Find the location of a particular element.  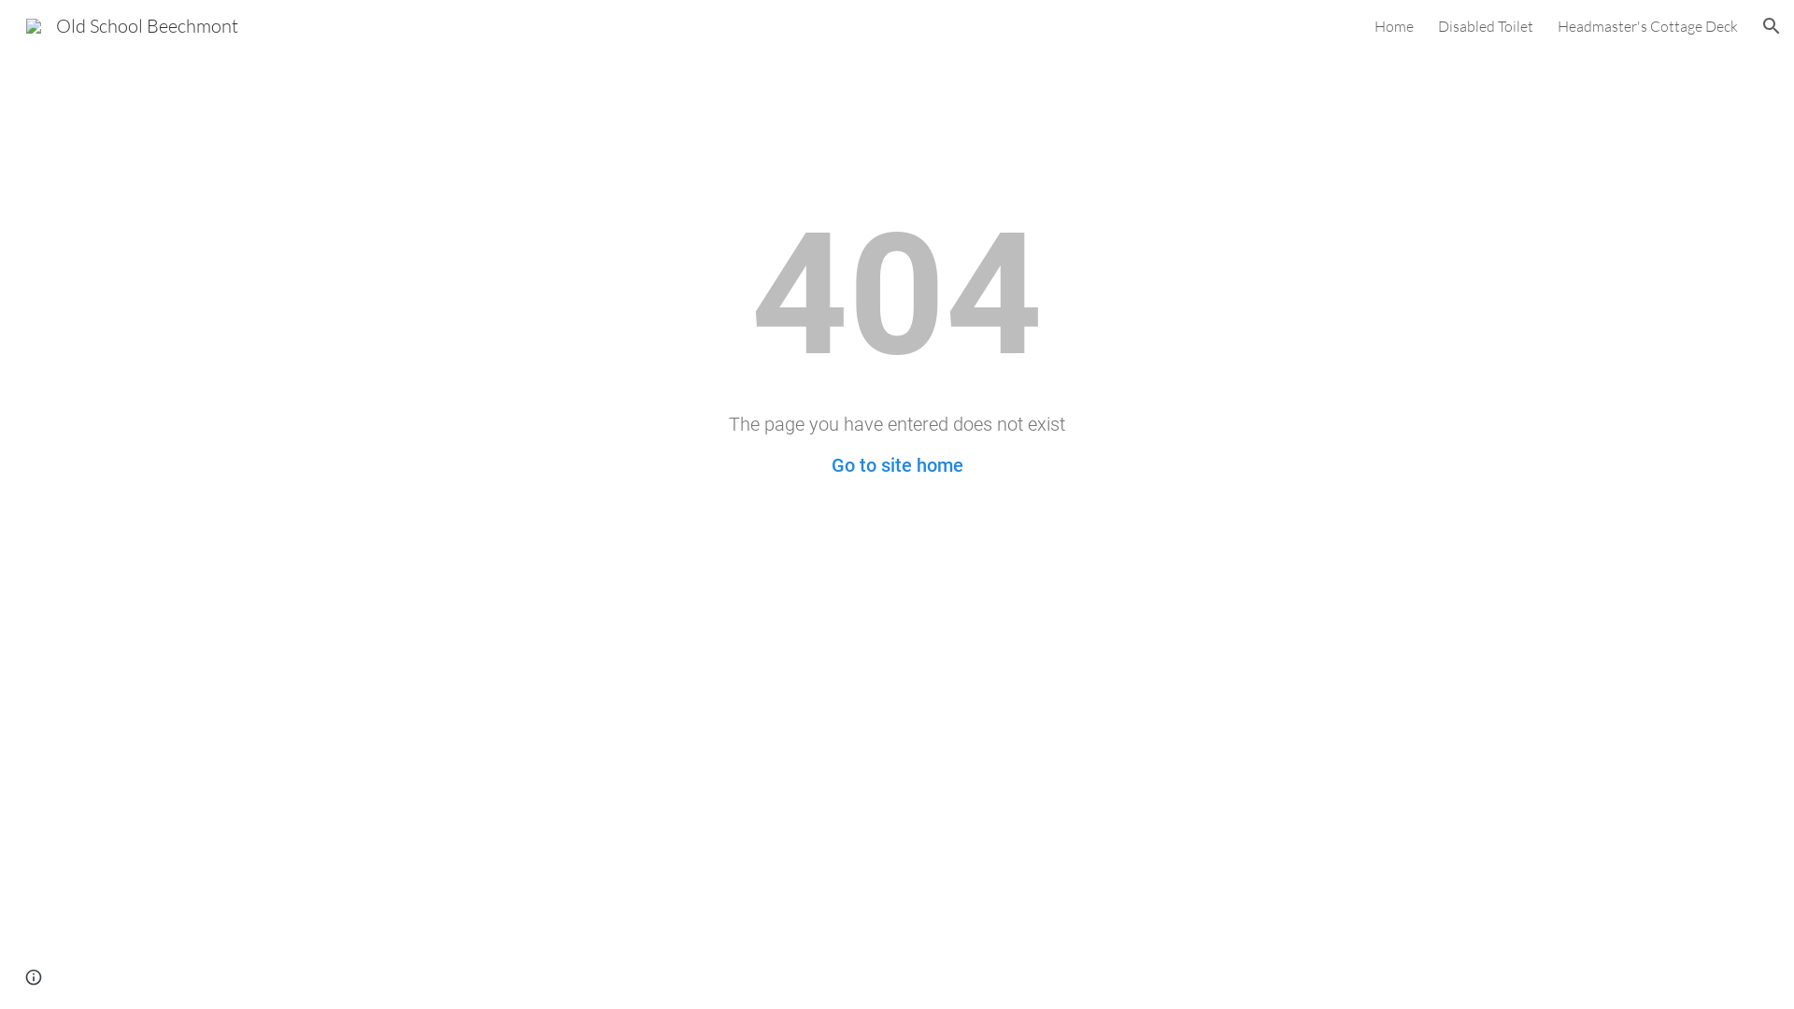

Headmaster's Cottage Deck is located at coordinates (1648, 26).